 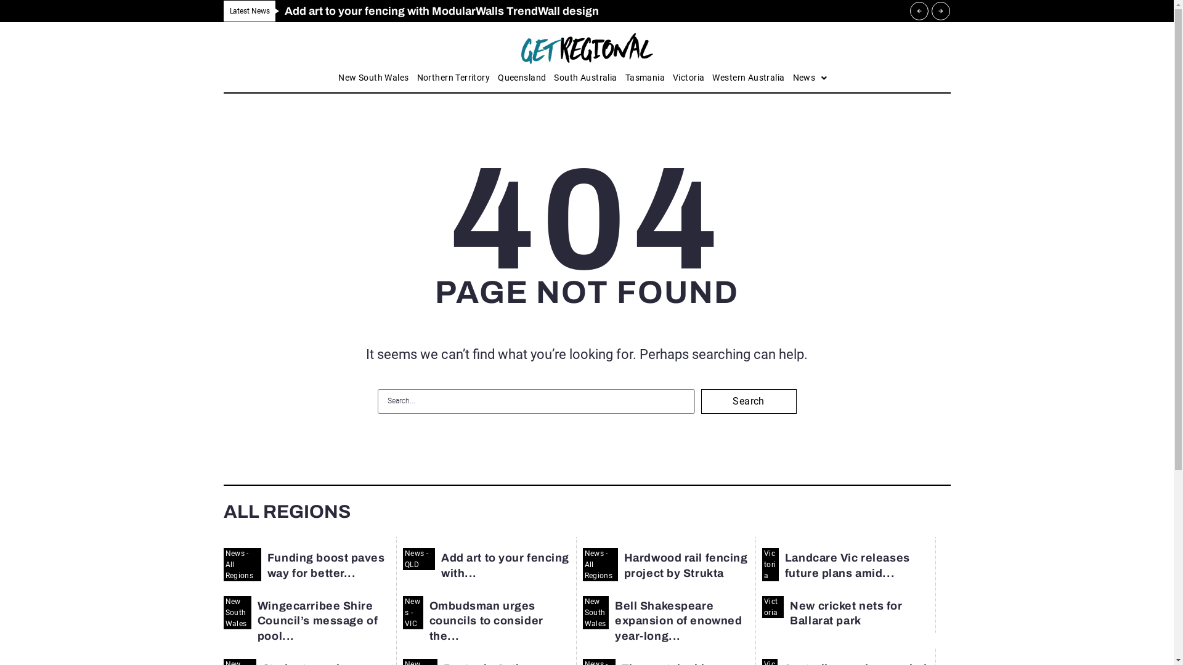 What do you see at coordinates (505, 565) in the screenshot?
I see `Add art to your fencing with...` at bounding box center [505, 565].